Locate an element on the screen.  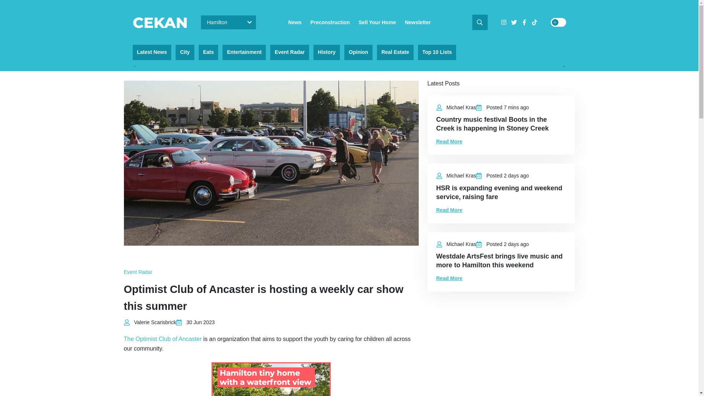
City is located at coordinates (185, 52).